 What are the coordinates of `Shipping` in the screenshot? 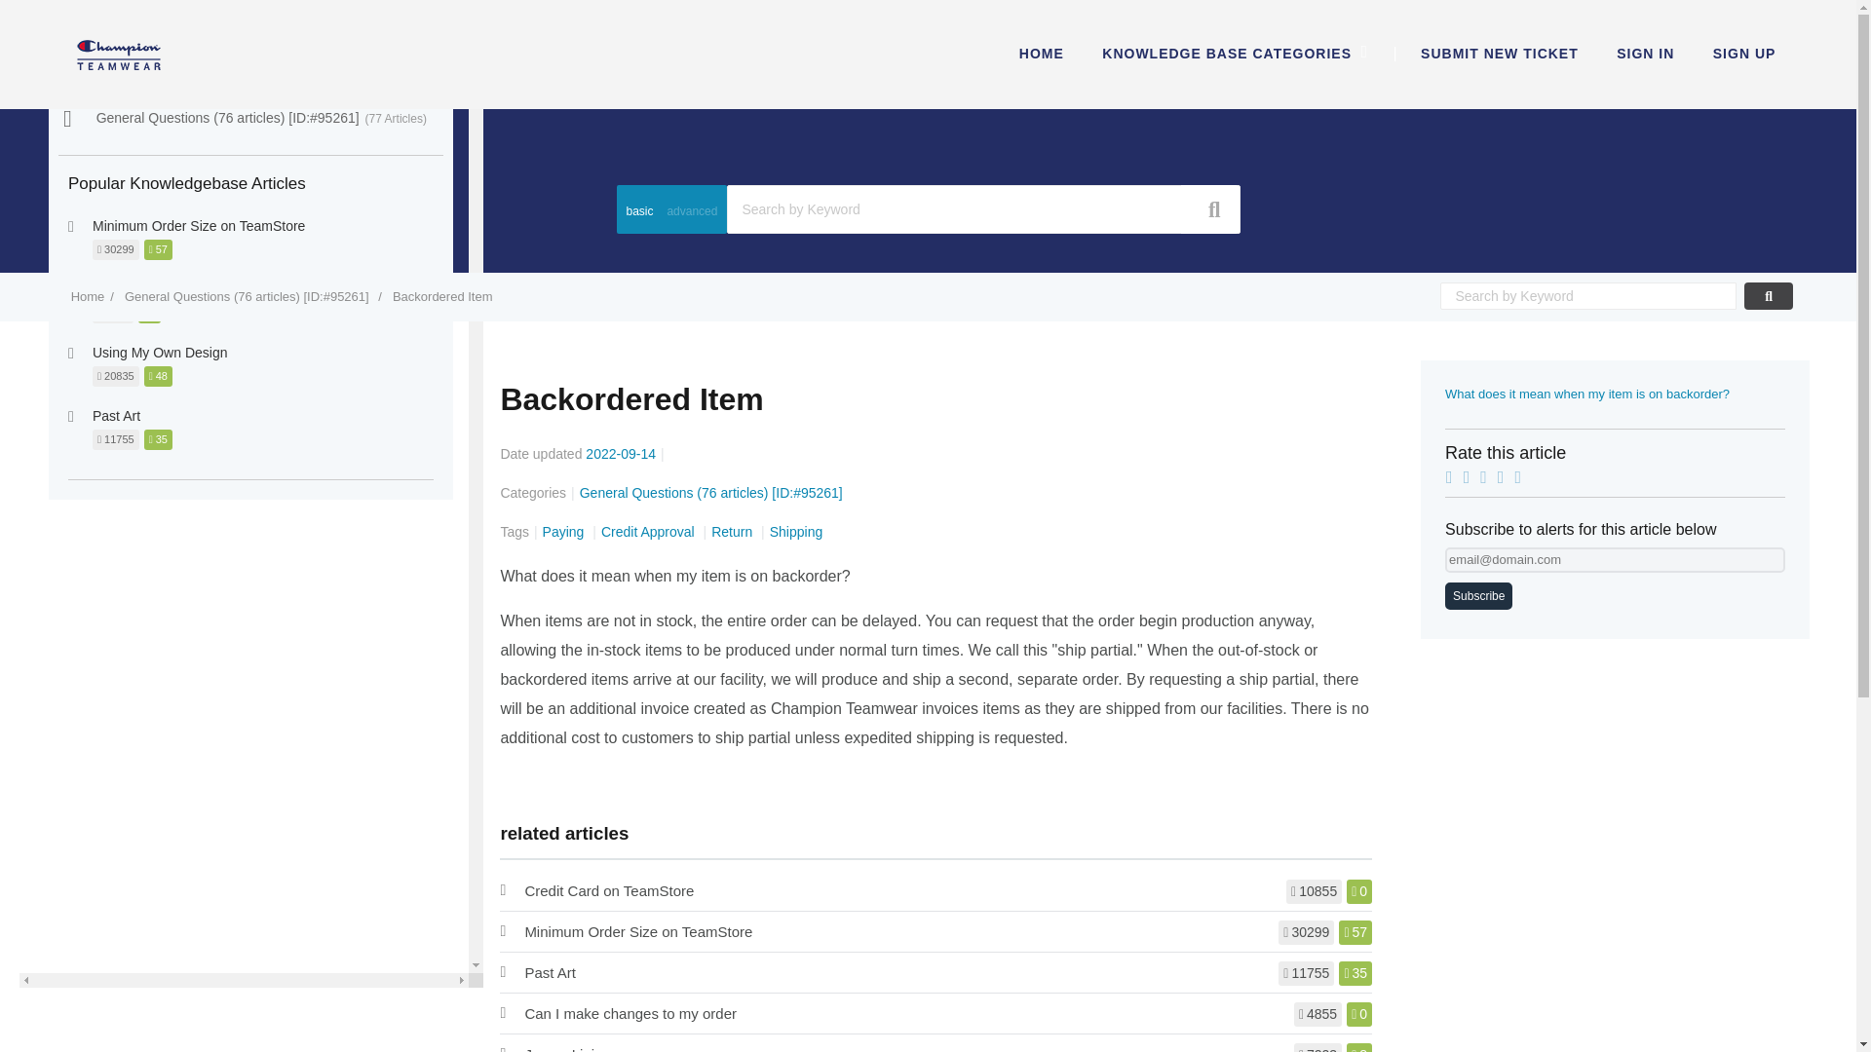 It's located at (795, 532).